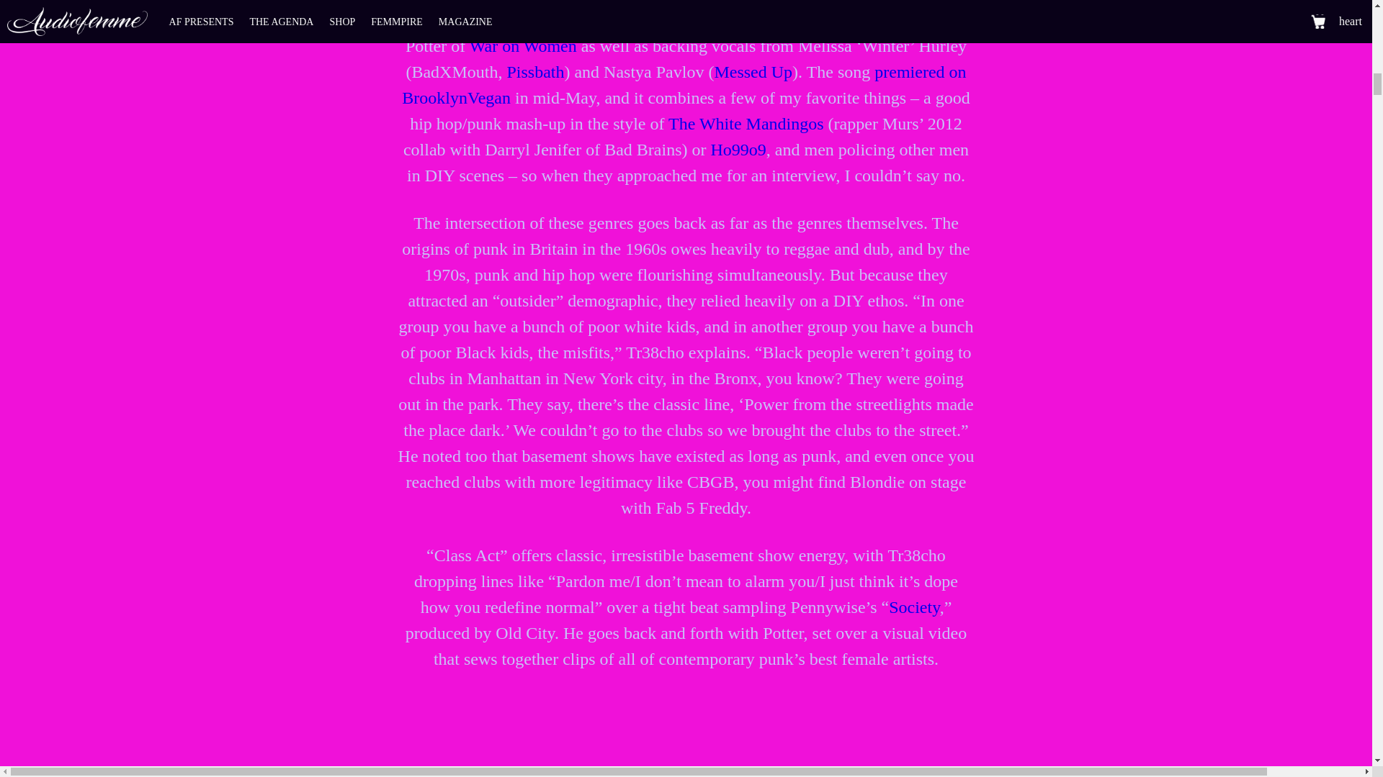 This screenshot has width=1383, height=777. Describe the element at coordinates (523, 45) in the screenshot. I see `War on Women` at that location.